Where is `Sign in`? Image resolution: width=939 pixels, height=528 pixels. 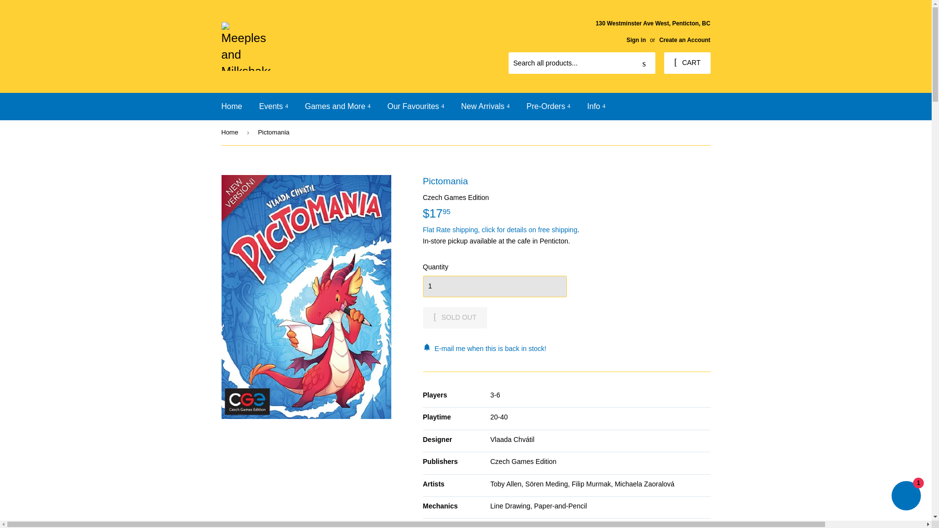
Sign in is located at coordinates (636, 40).